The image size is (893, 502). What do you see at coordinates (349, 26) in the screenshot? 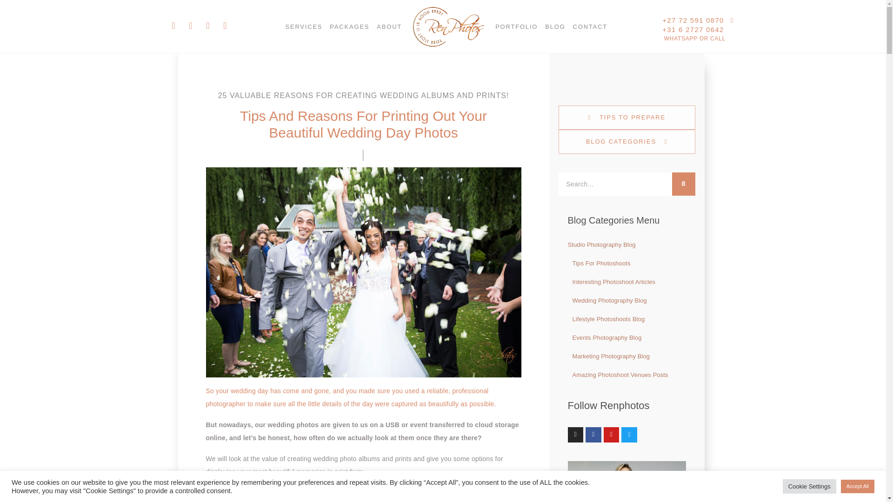
I see `PACKAGES` at bounding box center [349, 26].